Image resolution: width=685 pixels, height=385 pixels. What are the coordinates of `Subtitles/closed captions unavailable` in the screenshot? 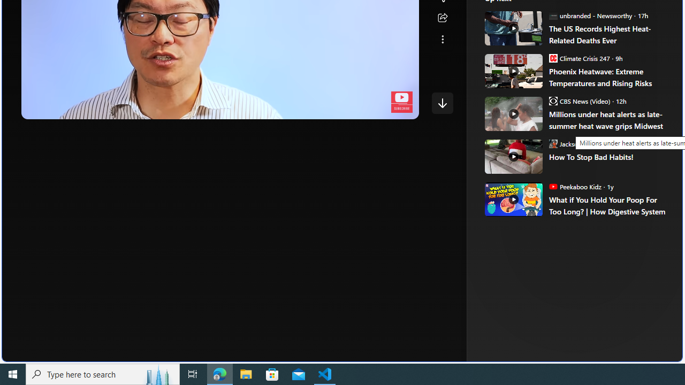 It's located at (323, 108).